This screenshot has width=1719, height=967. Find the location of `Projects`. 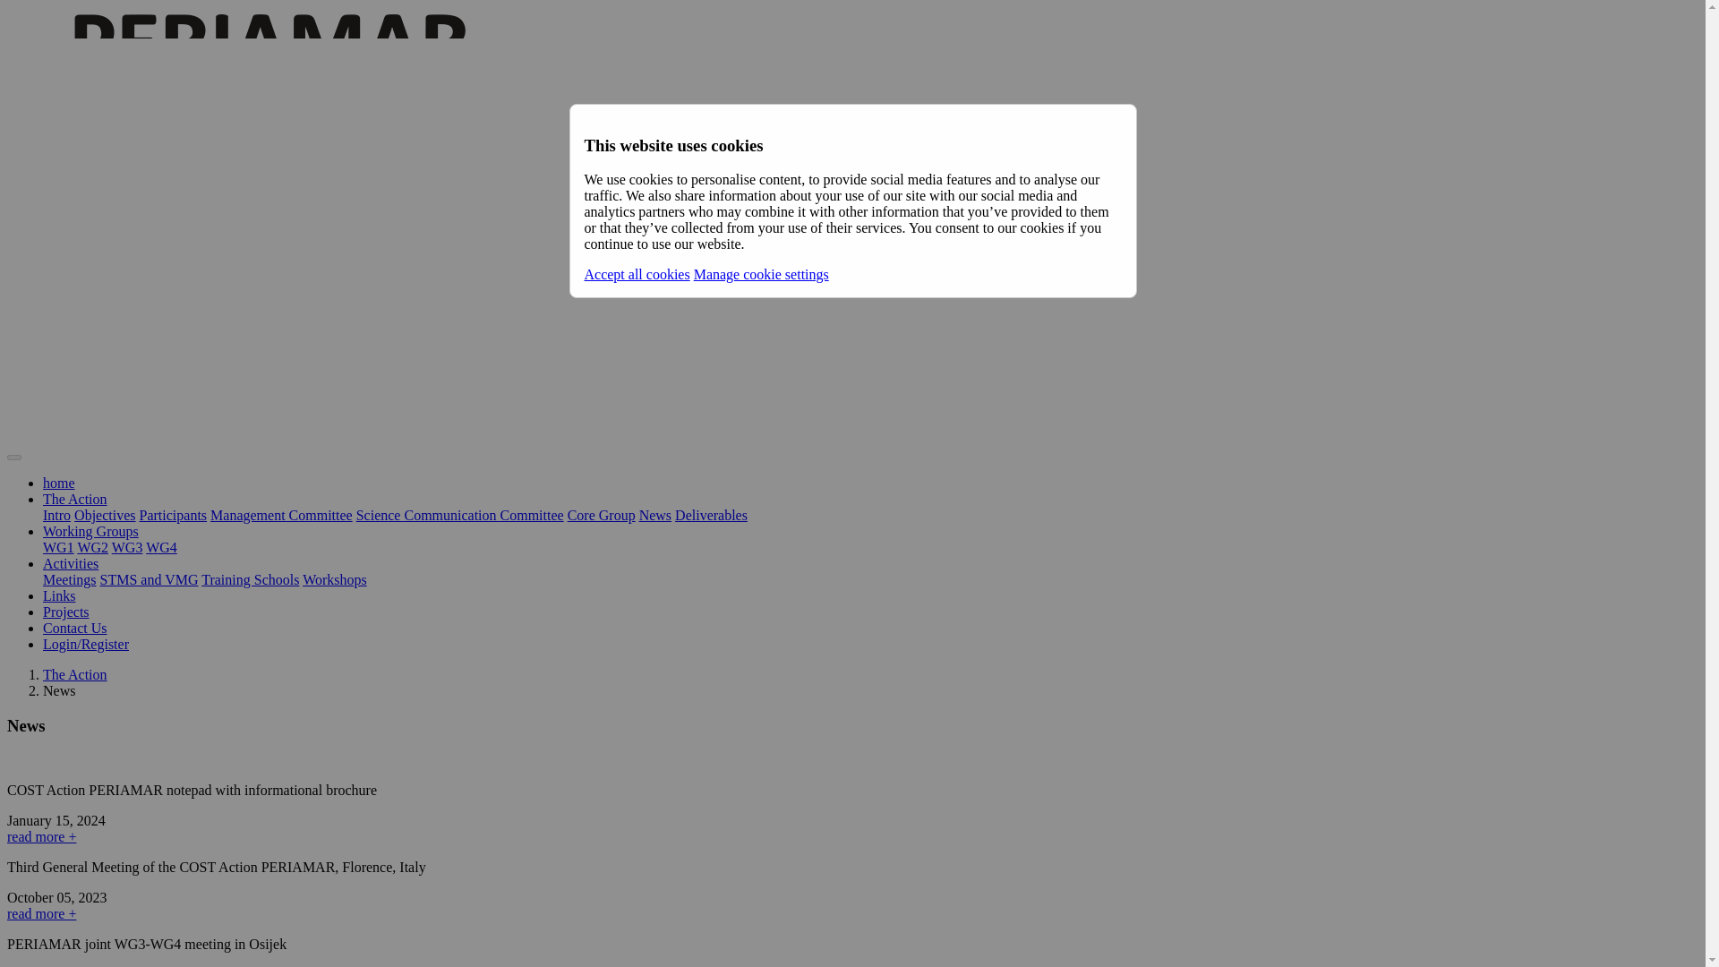

Projects is located at coordinates (66, 612).